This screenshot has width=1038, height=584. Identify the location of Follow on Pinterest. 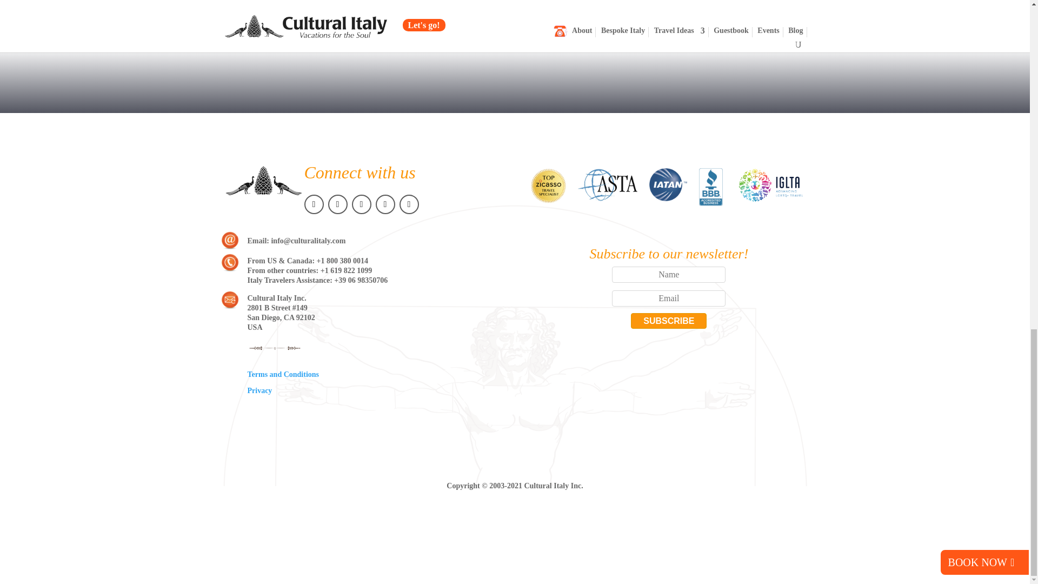
(384, 204).